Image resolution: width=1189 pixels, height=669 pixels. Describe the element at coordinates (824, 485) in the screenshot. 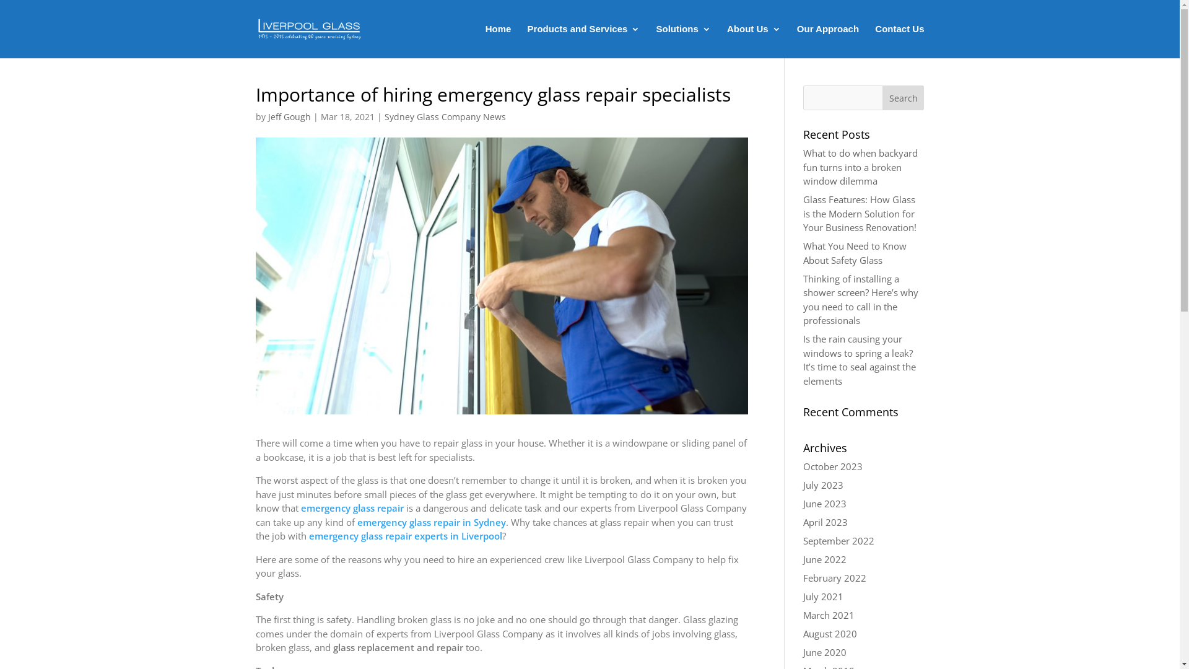

I see `July 2023` at that location.